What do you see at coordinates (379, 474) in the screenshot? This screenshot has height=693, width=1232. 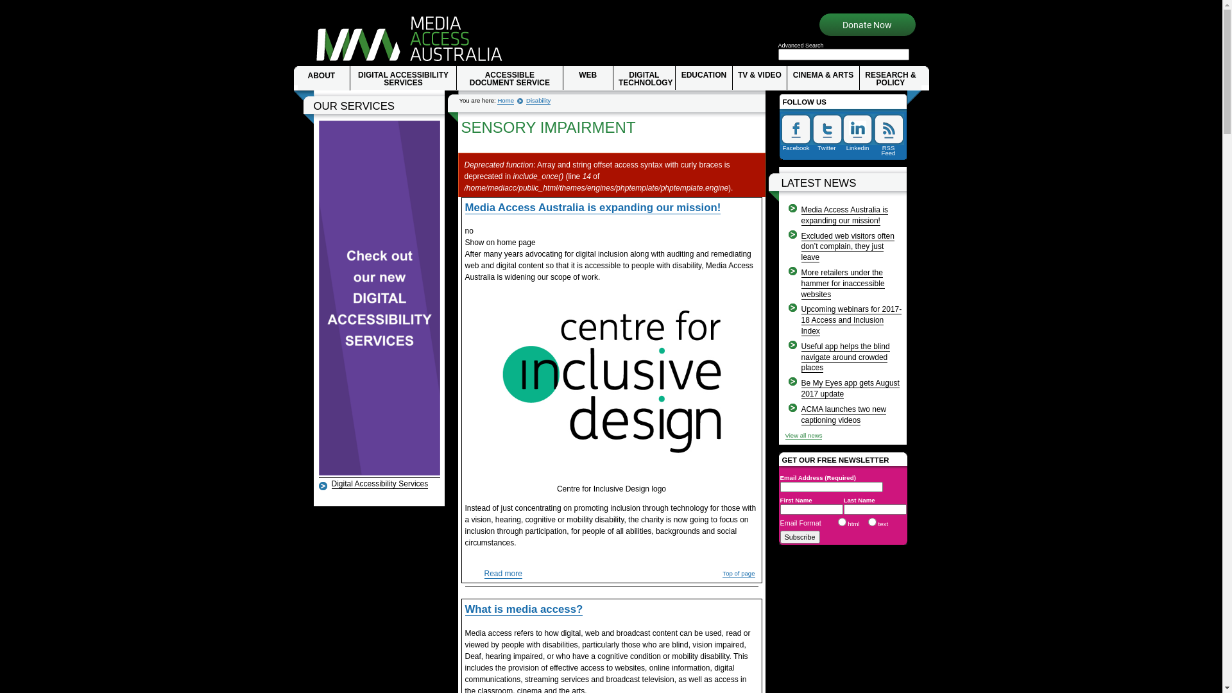 I see `Check out our new Digital Accessibility Services` at bounding box center [379, 474].